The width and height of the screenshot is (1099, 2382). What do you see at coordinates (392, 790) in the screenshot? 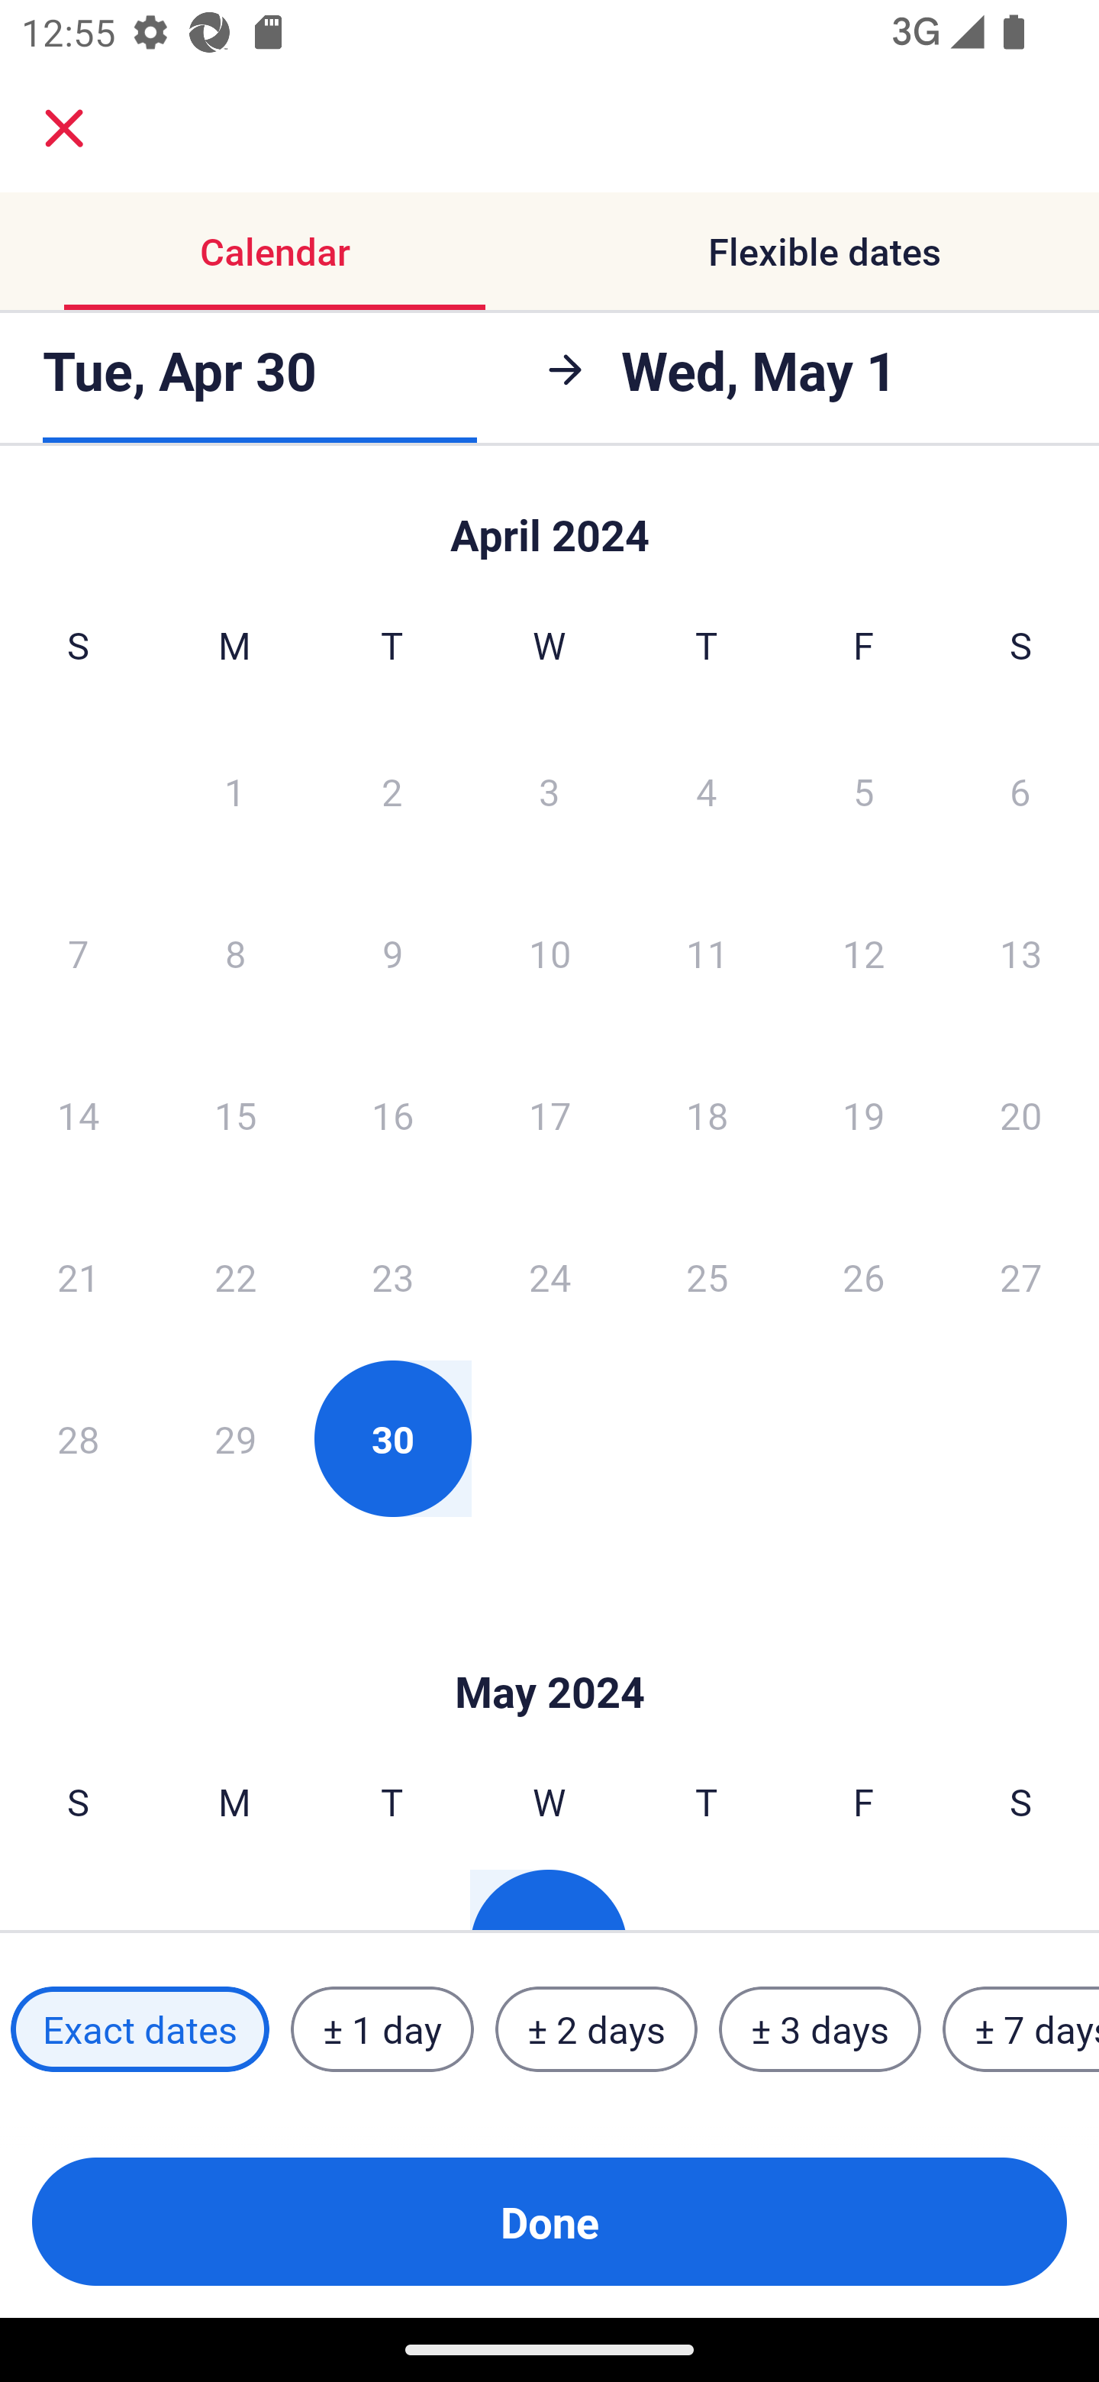
I see `2 Tuesday, April 2, 2024` at bounding box center [392, 790].